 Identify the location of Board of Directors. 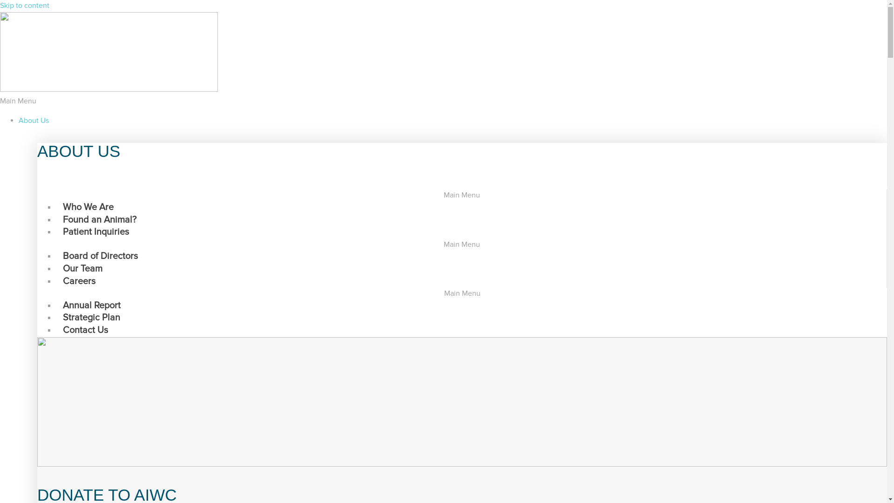
(101, 256).